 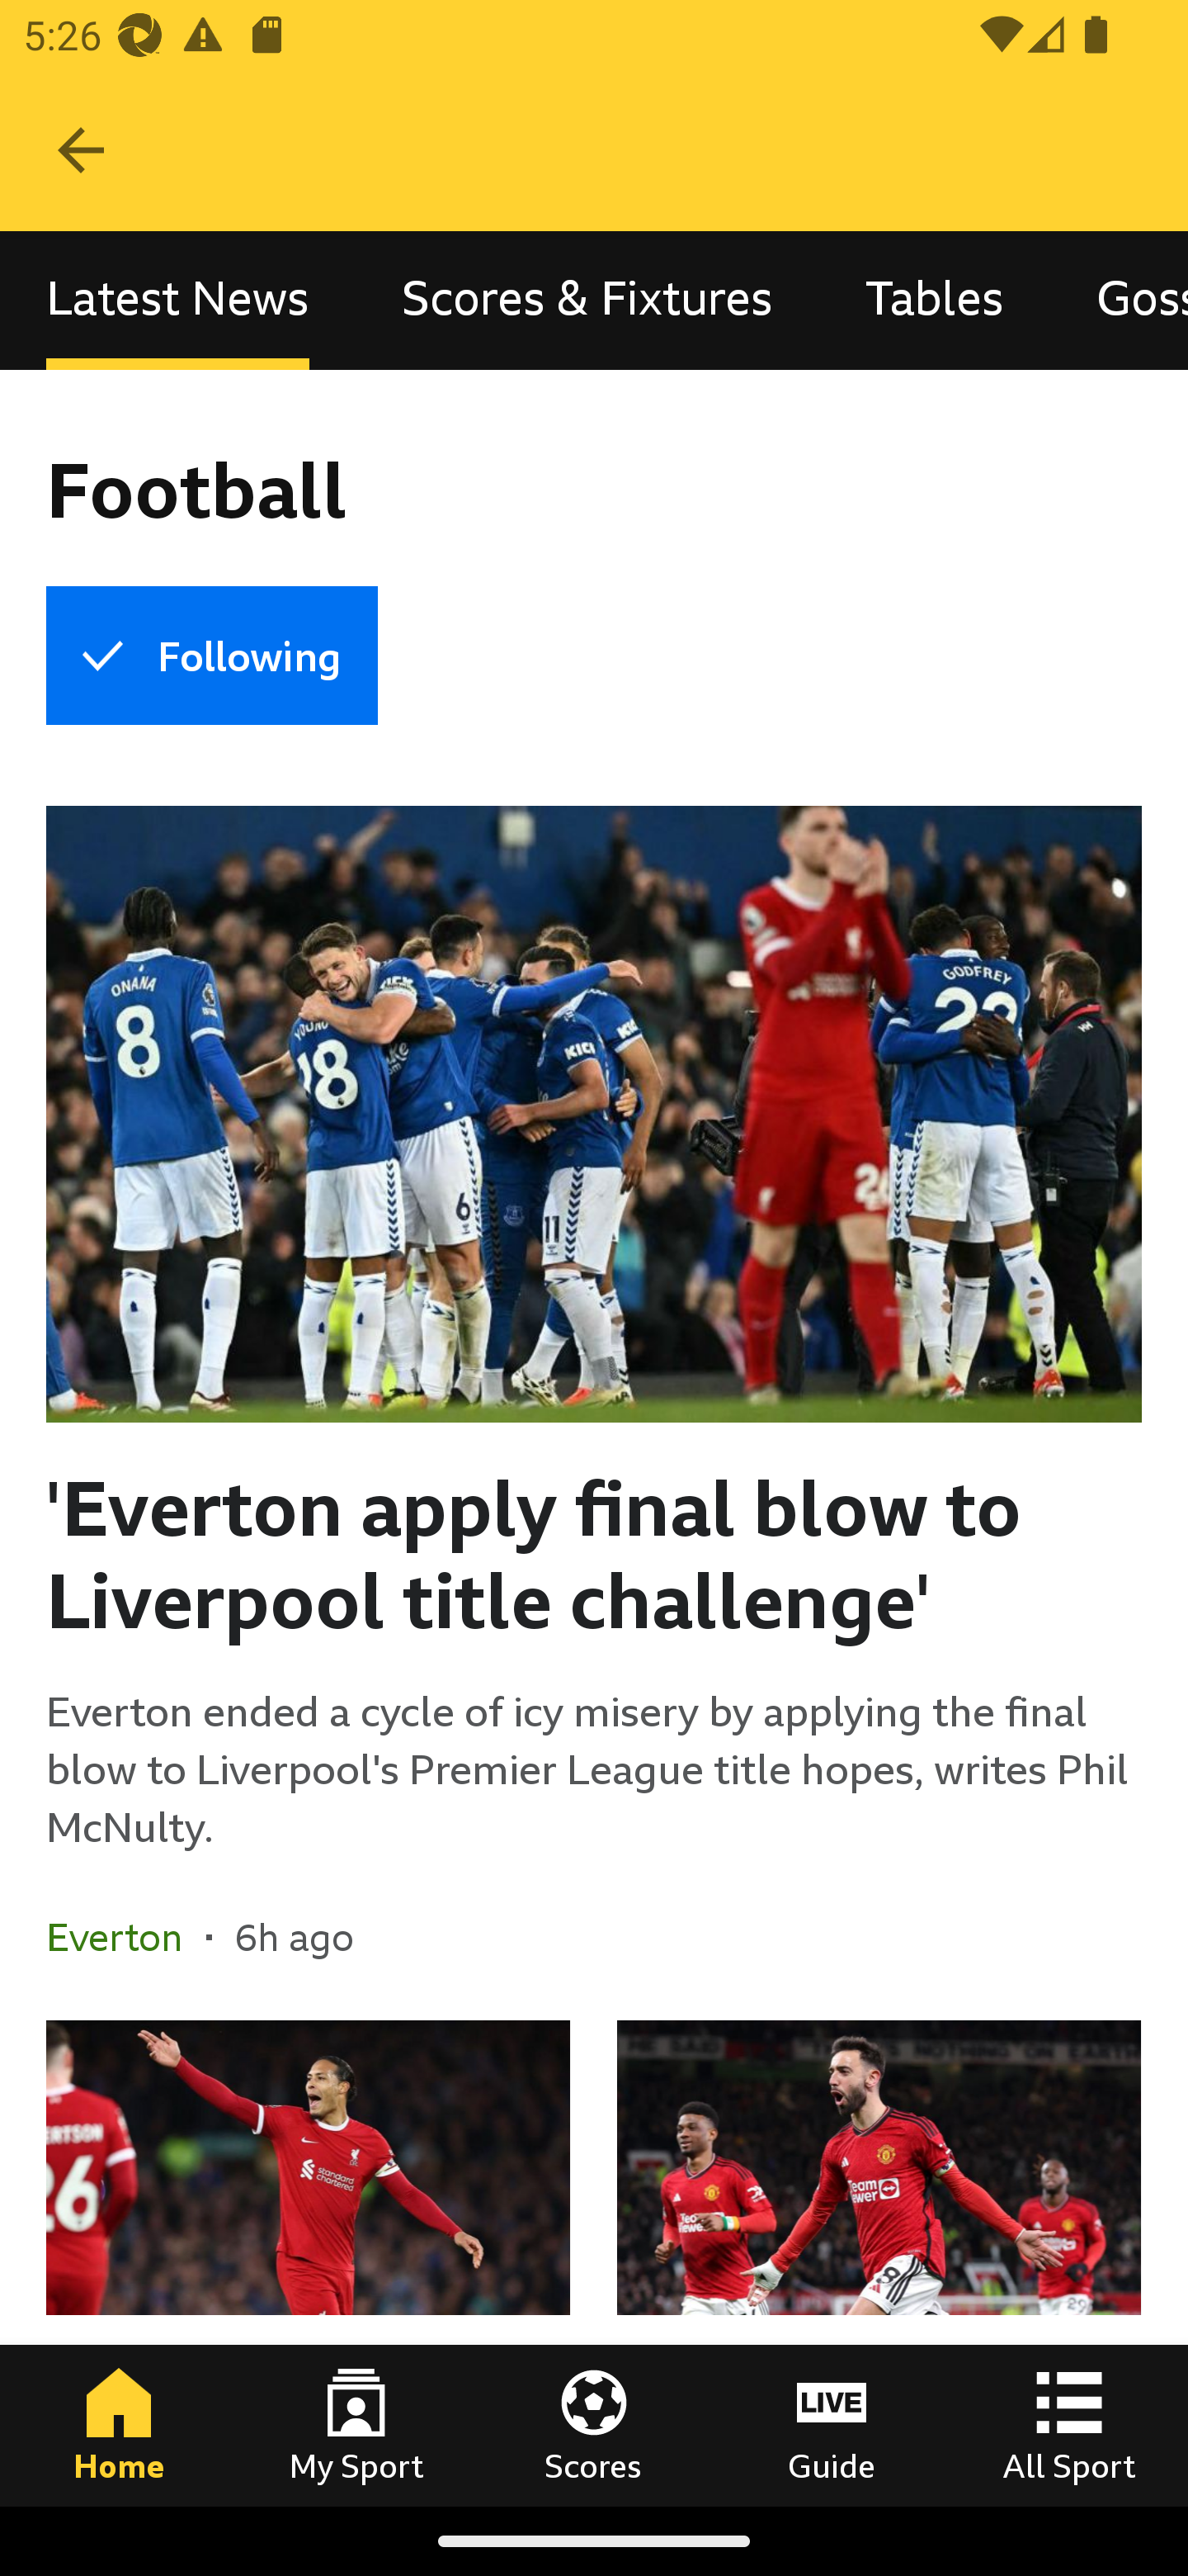 I want to click on Van Dijk questions desire of team-mates after loss, so click(x=309, y=2262).